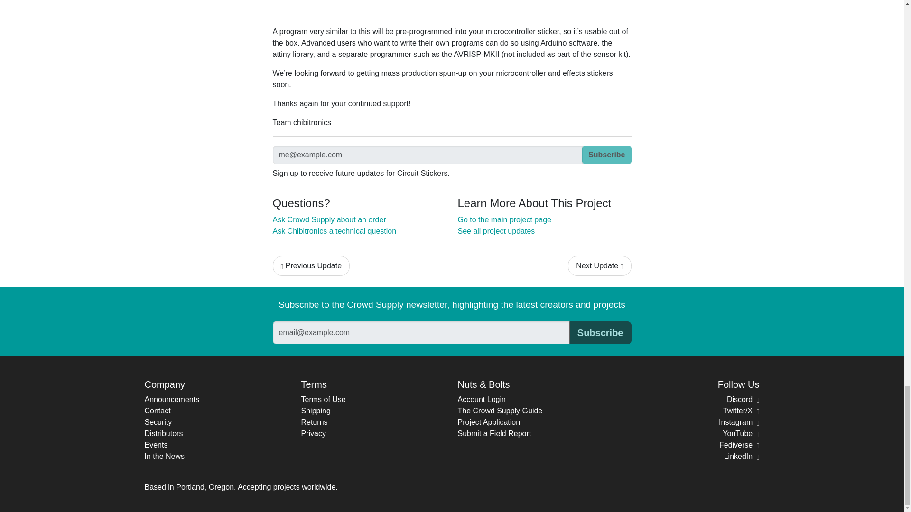  What do you see at coordinates (156, 445) in the screenshot?
I see `Events` at bounding box center [156, 445].